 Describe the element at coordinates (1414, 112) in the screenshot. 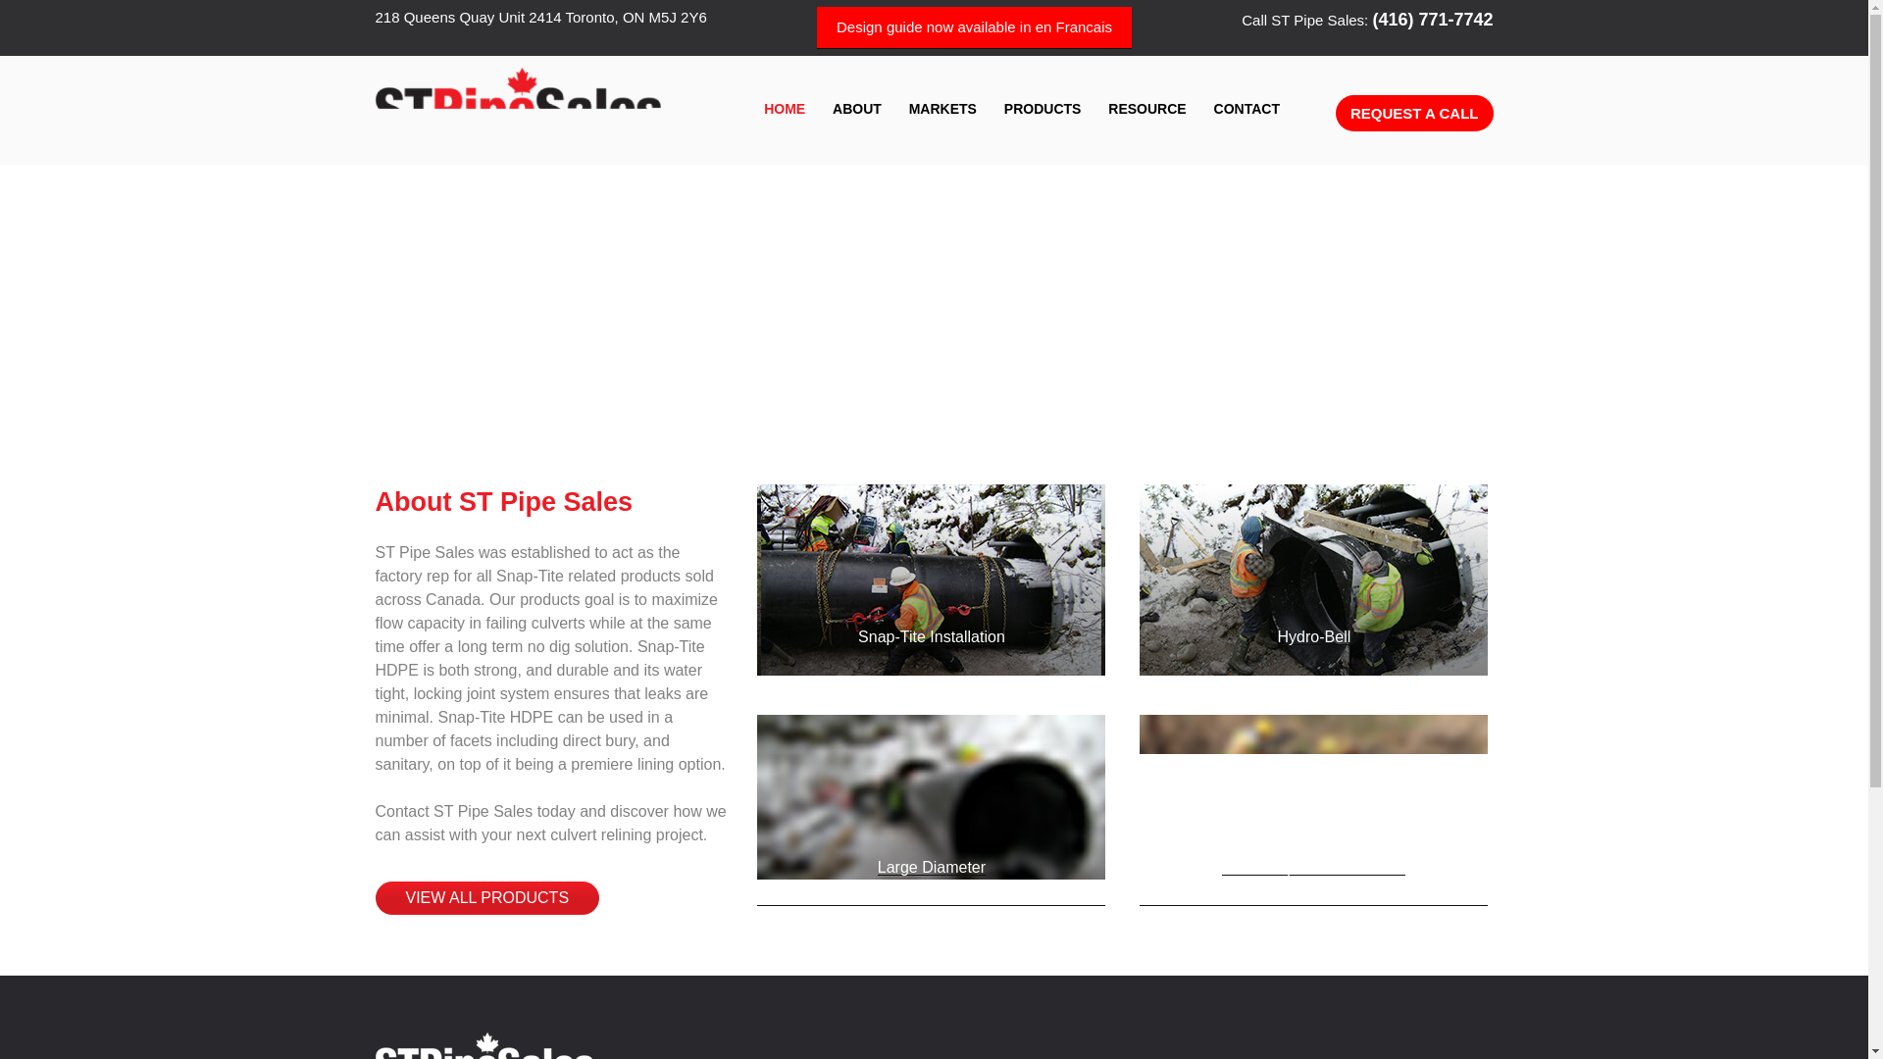

I see `REQUEST A CALL` at that location.